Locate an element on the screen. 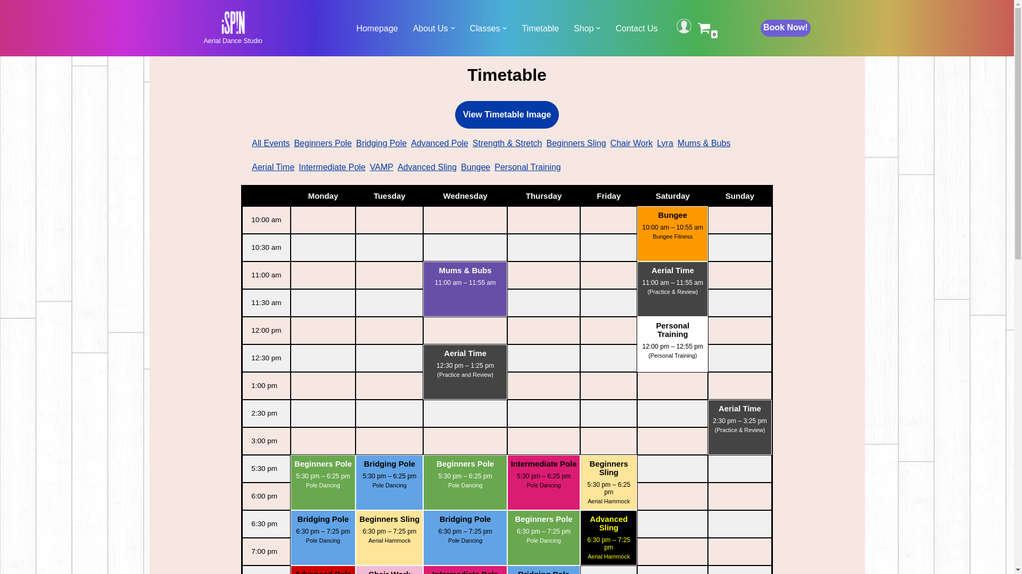 The image size is (1022, 574). Chair Work is located at coordinates (632, 143).